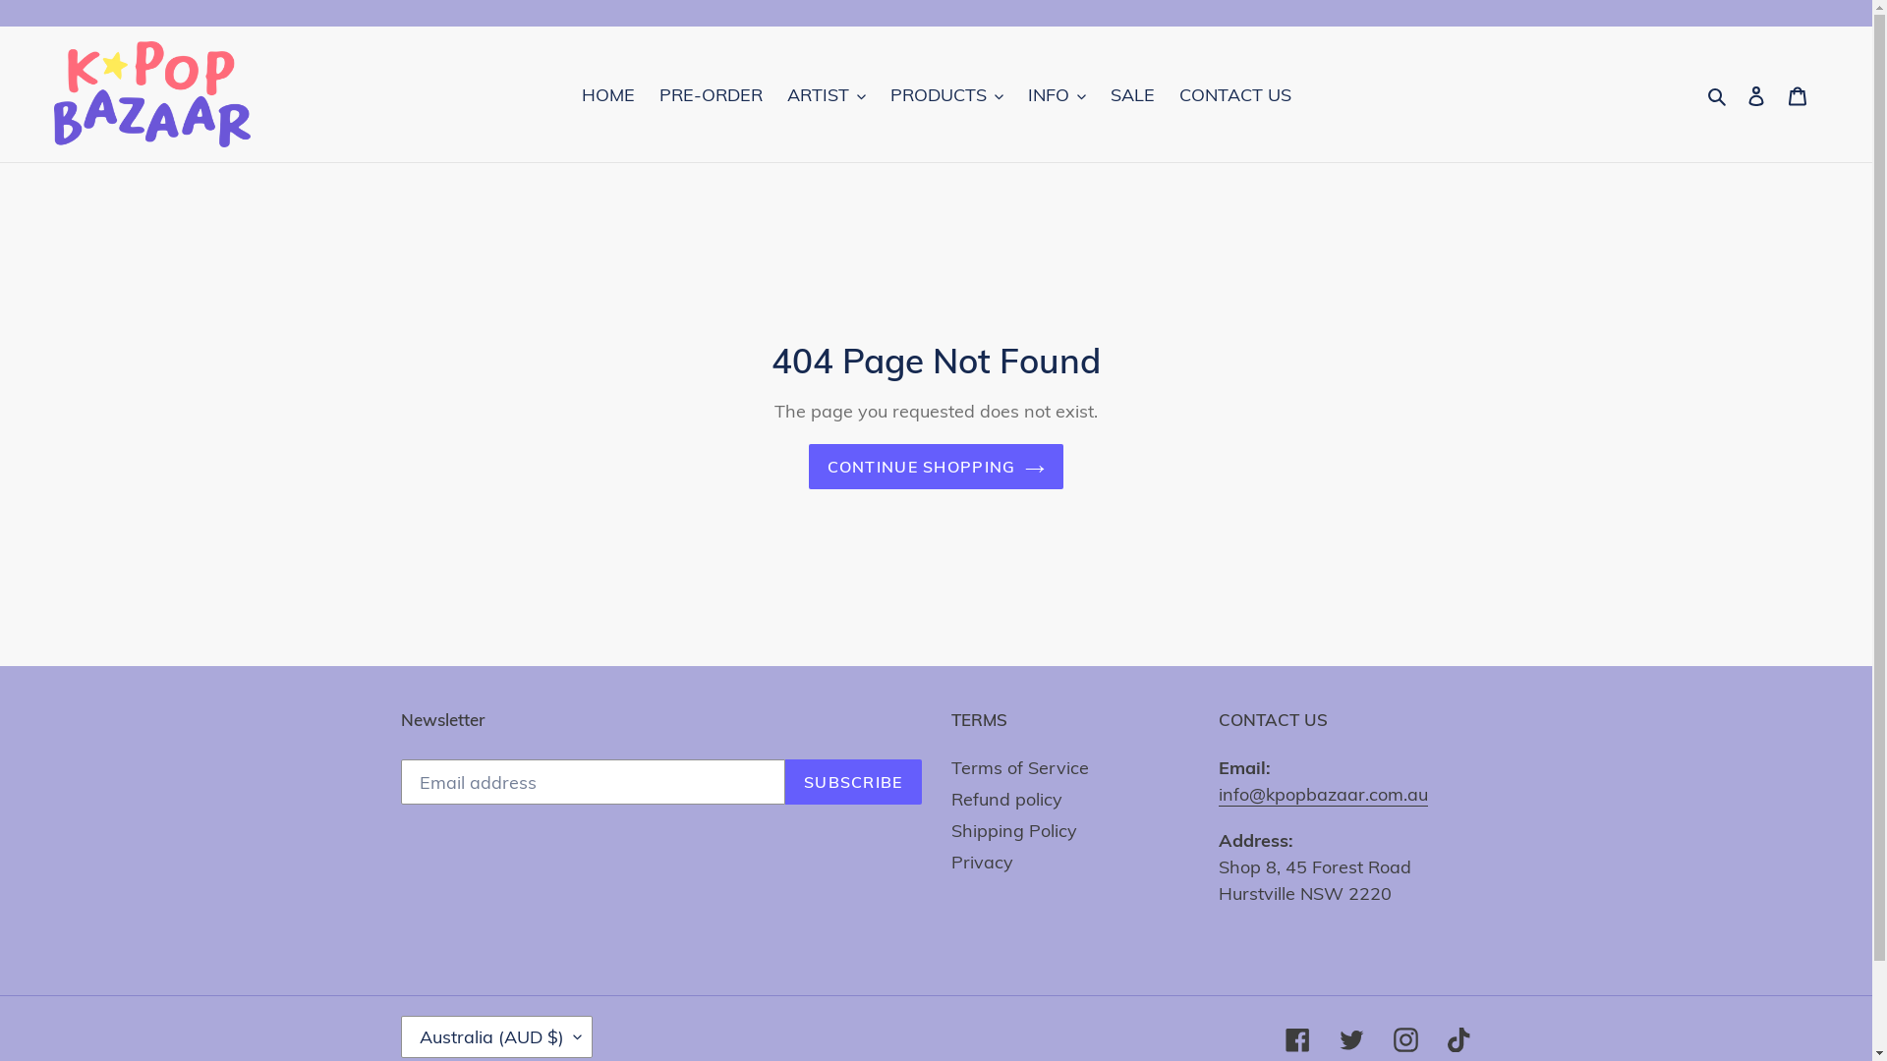 The height and width of the screenshot is (1061, 1887). I want to click on INFO, so click(1058, 94).